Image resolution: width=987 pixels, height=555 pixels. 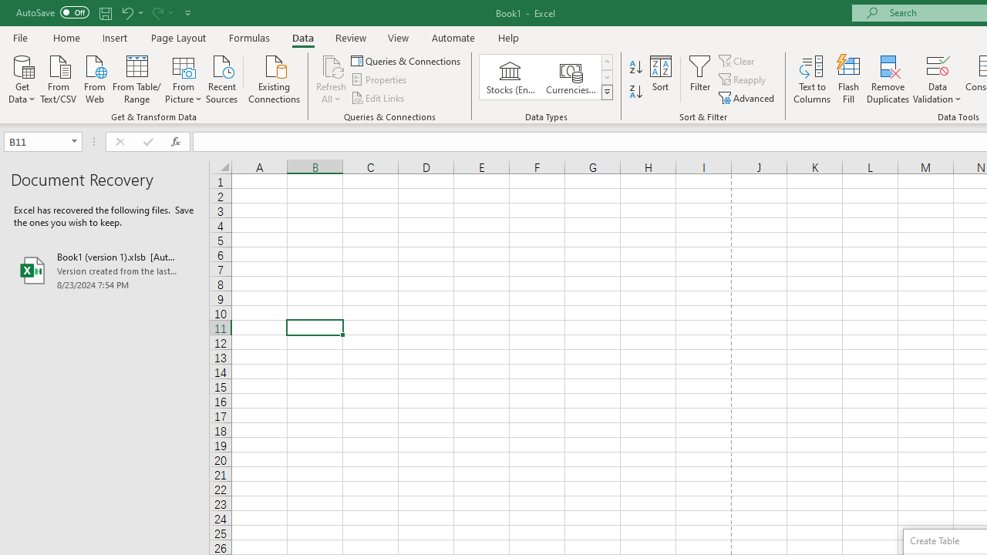 What do you see at coordinates (184, 78) in the screenshot?
I see `From Picture` at bounding box center [184, 78].